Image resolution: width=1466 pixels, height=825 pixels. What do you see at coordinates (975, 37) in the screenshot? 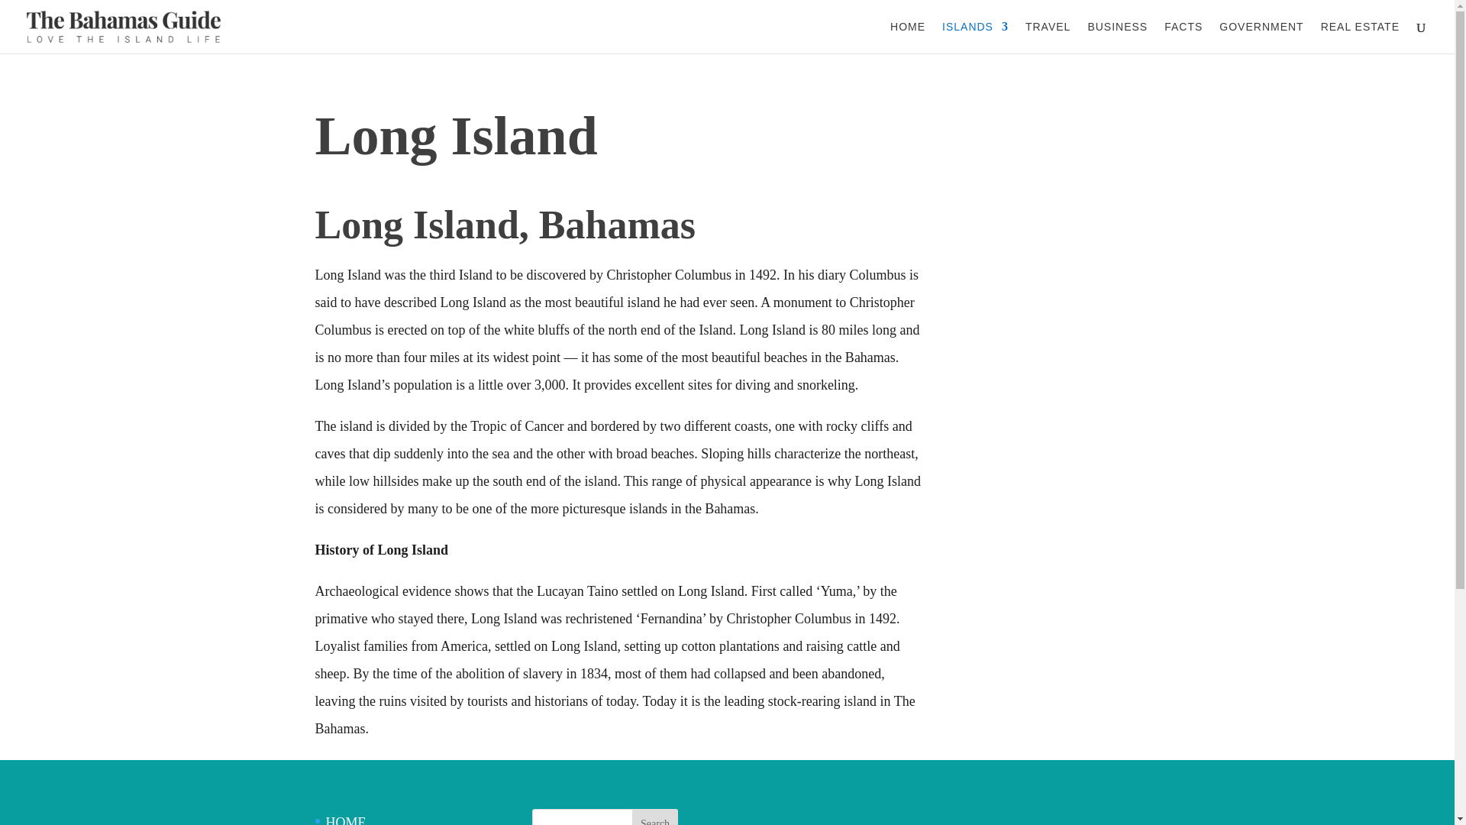
I see `ISLANDS` at bounding box center [975, 37].